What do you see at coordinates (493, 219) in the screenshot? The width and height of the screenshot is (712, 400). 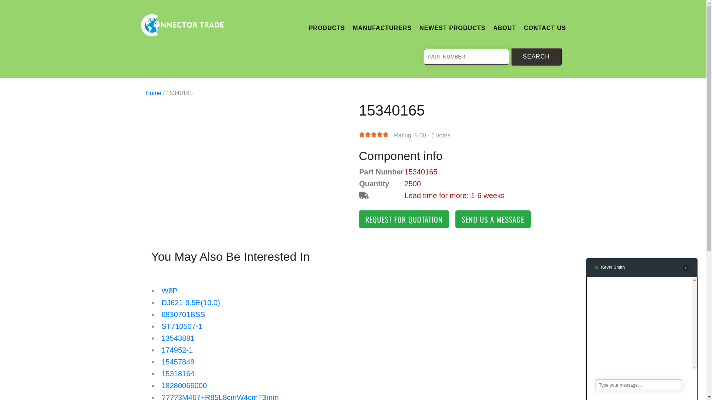 I see `SEND US A MESSAGE` at bounding box center [493, 219].